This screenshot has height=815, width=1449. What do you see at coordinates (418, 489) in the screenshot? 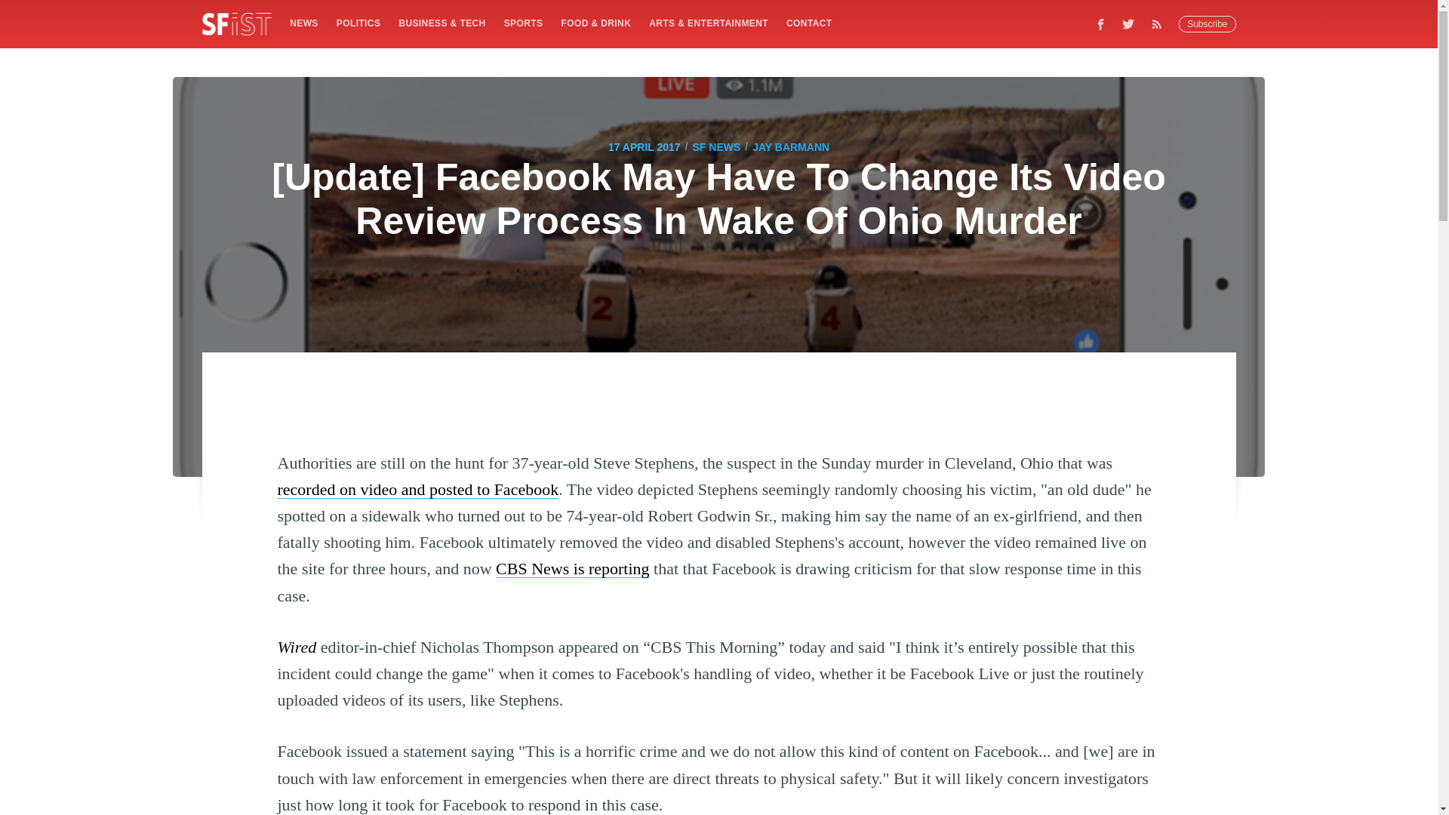
I see `recorded on video and posted to Facebook` at bounding box center [418, 489].